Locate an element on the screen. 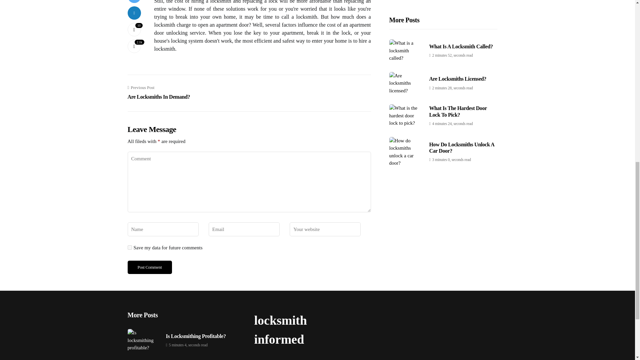  Post Comment is located at coordinates (149, 267).